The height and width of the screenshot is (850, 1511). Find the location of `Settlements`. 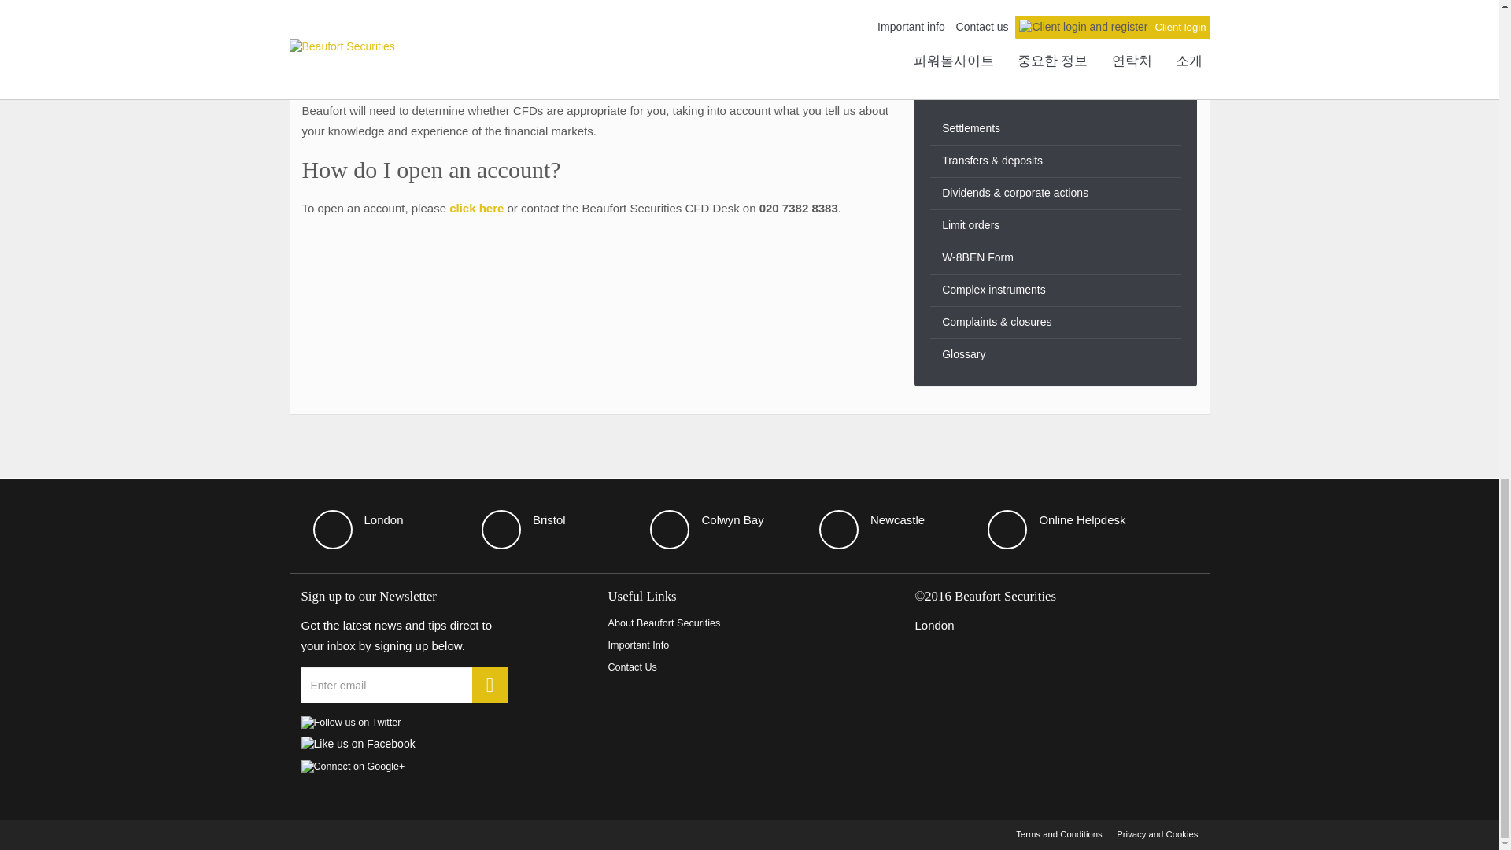

Settlements is located at coordinates (1056, 128).